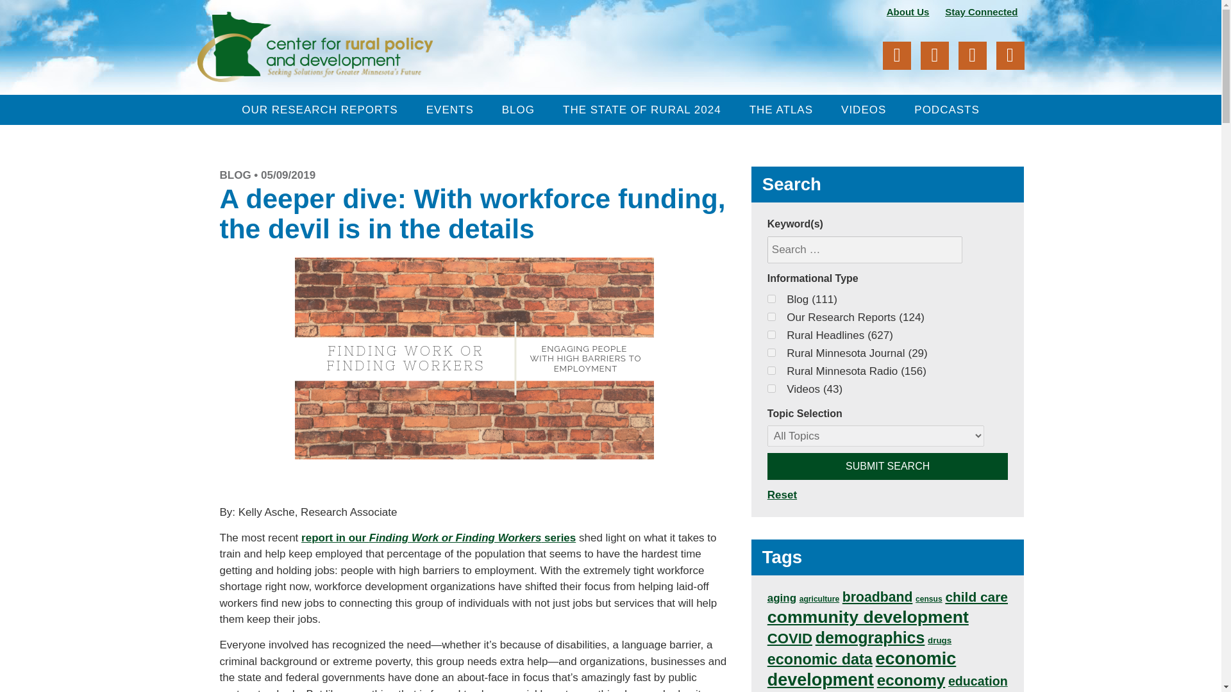  What do you see at coordinates (320, 110) in the screenshot?
I see `OUR RESEARCH REPORTS` at bounding box center [320, 110].